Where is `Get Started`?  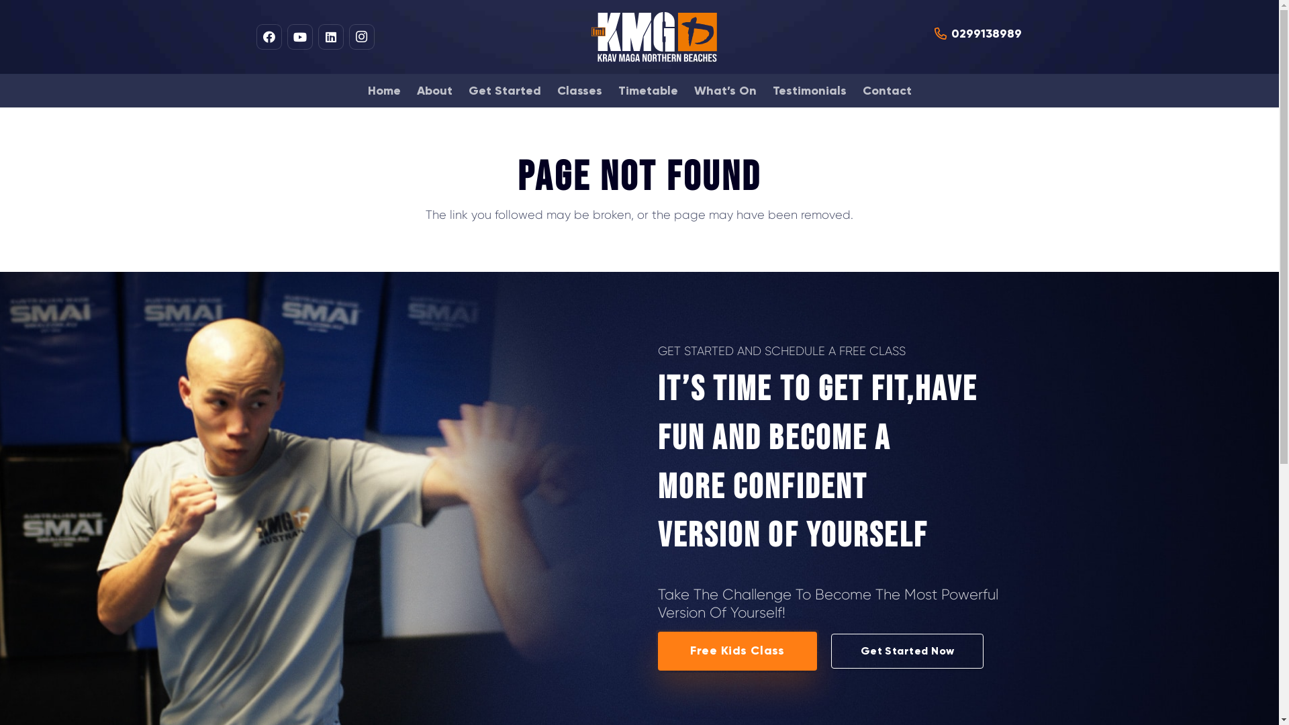 Get Started is located at coordinates (505, 91).